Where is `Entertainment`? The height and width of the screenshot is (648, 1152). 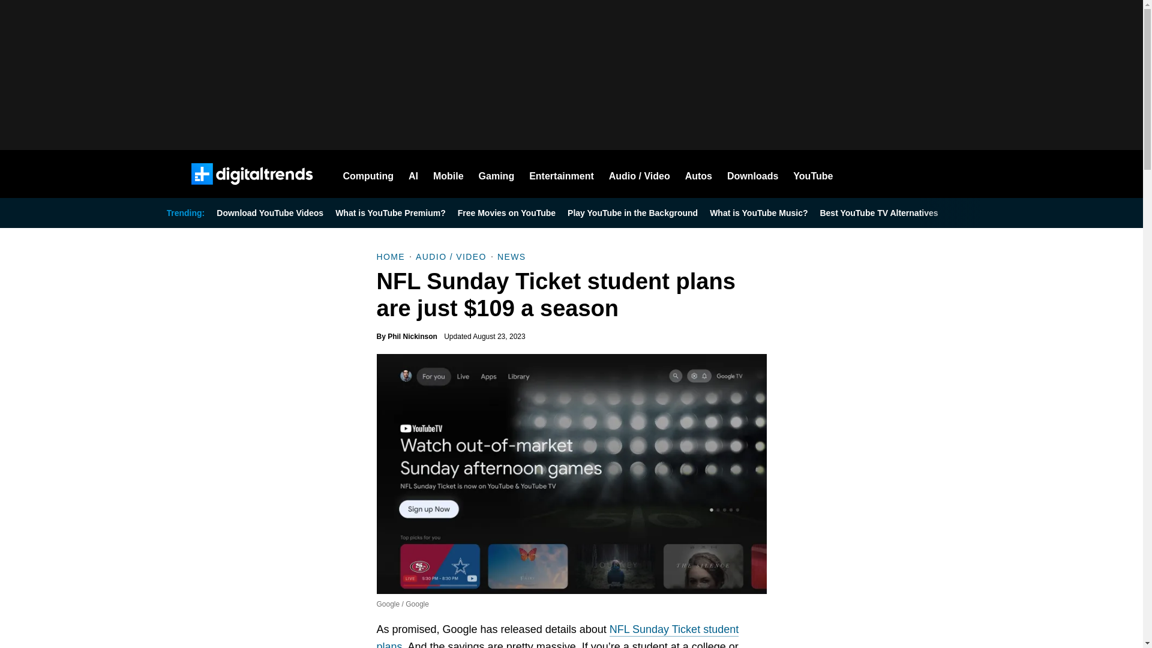 Entertainment is located at coordinates (562, 174).